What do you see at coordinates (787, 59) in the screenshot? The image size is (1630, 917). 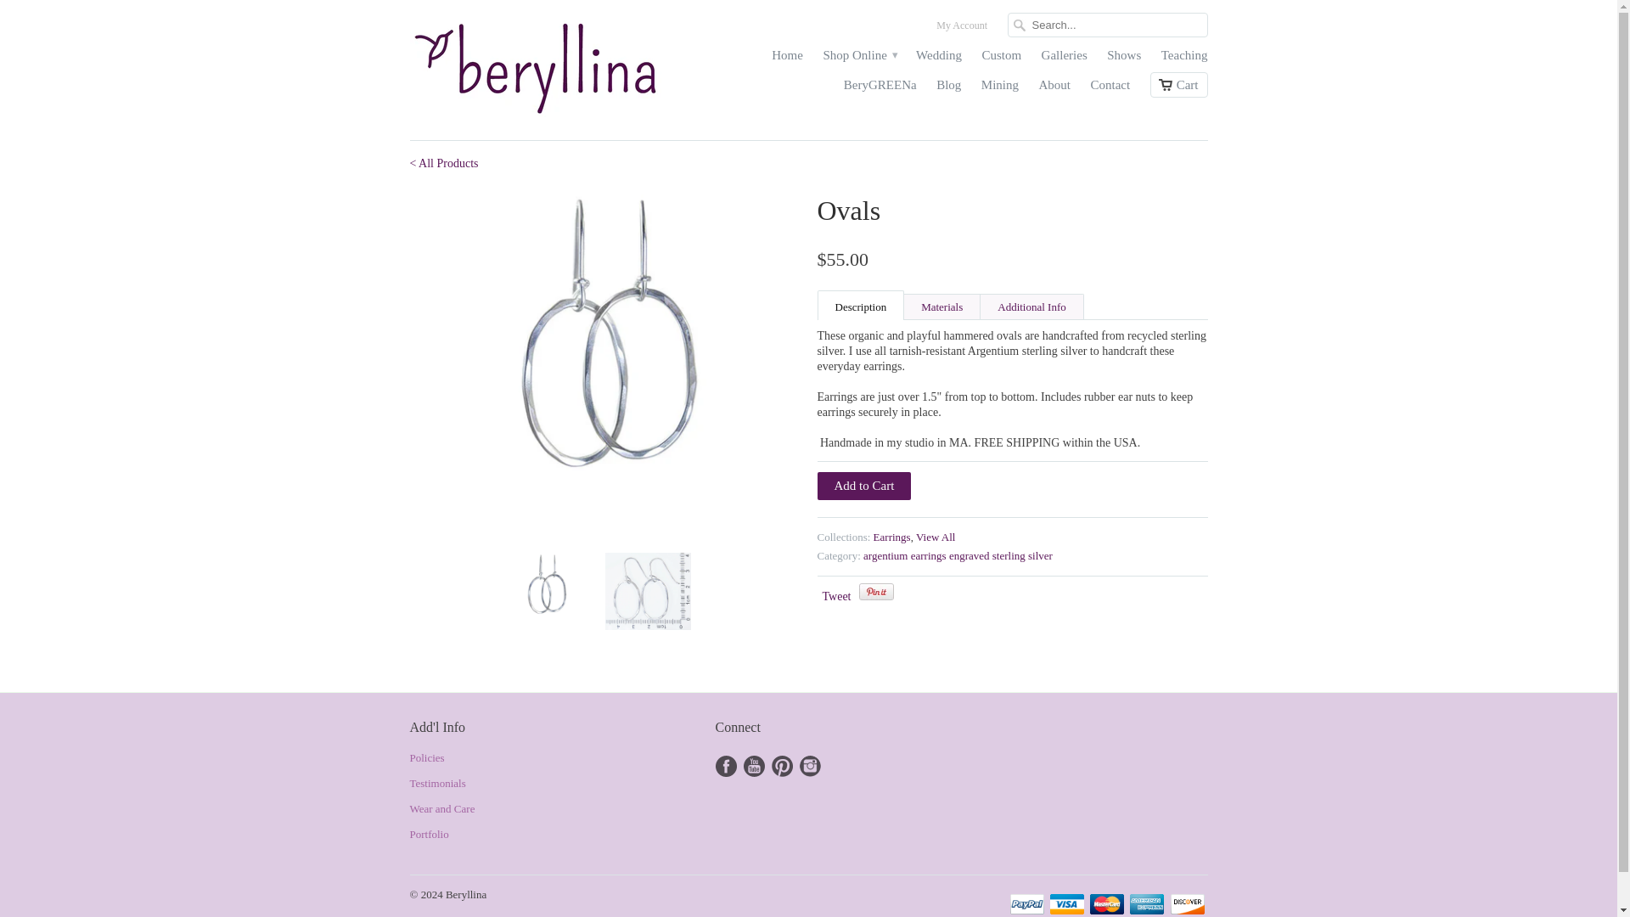 I see `Home` at bounding box center [787, 59].